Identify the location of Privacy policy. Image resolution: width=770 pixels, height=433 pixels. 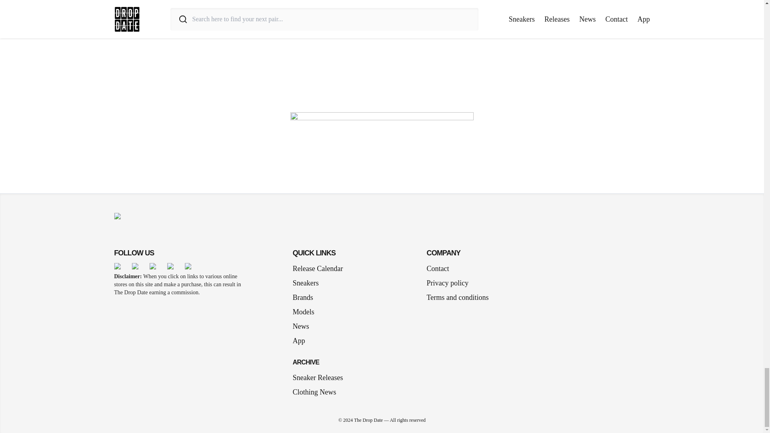
(447, 283).